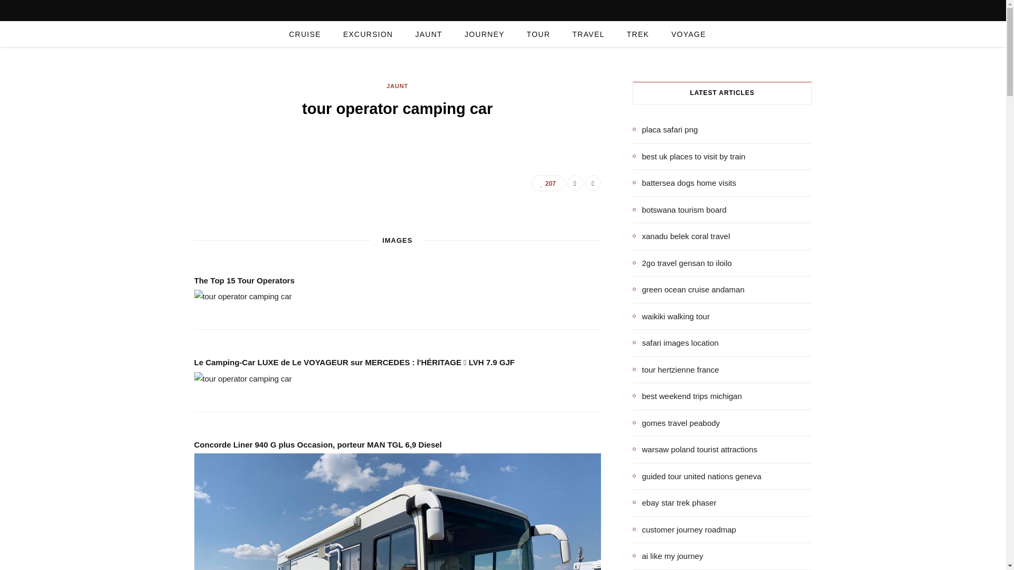 This screenshot has height=570, width=1014. I want to click on gomes travel peabody, so click(676, 423).